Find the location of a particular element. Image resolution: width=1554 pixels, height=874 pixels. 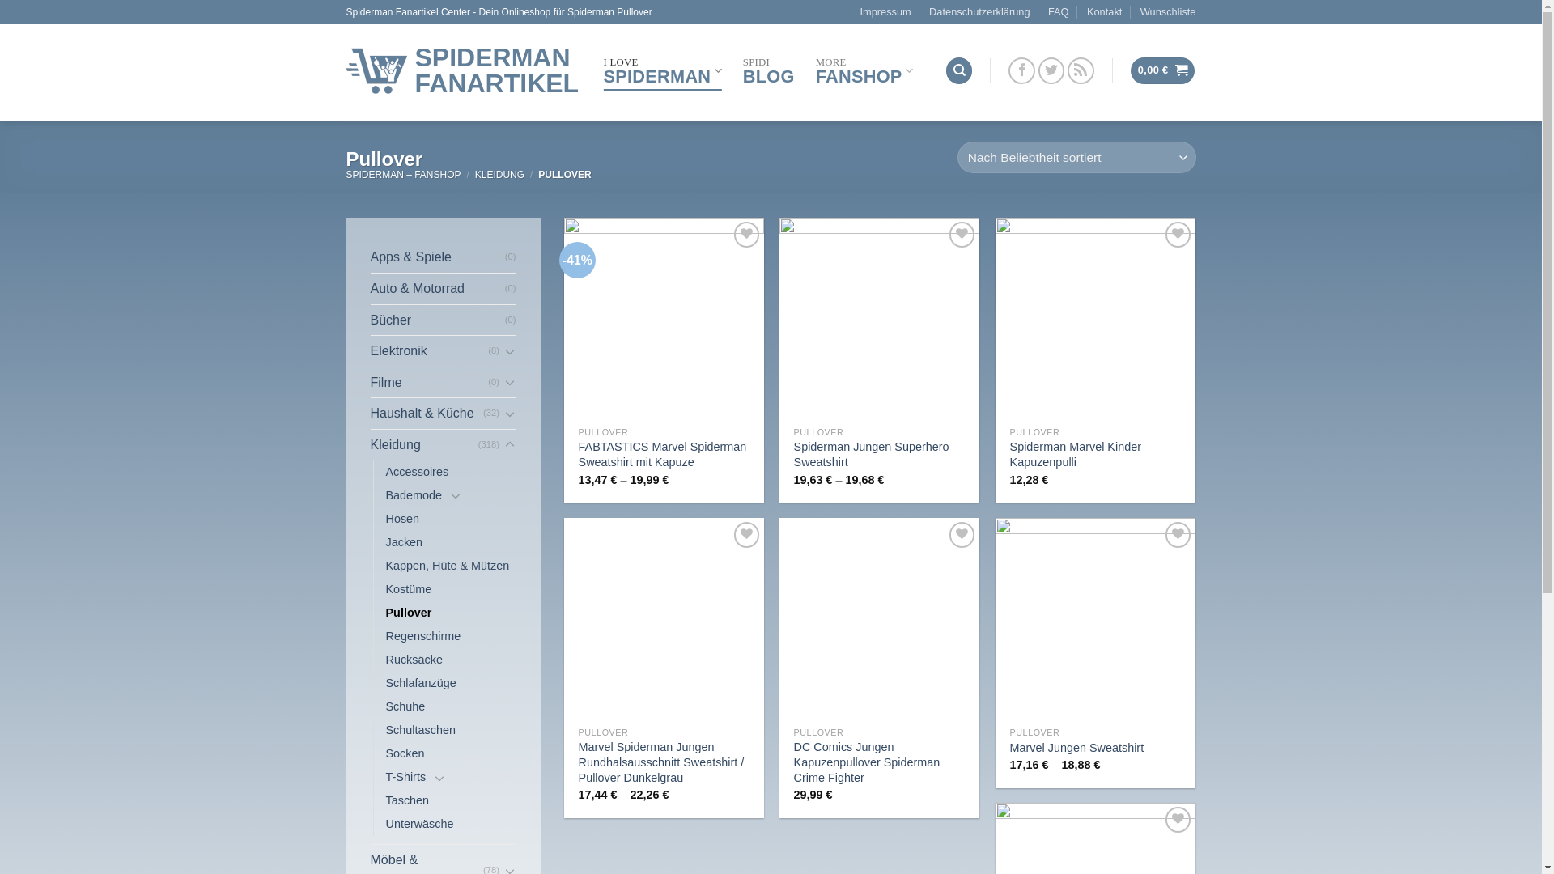

Marvel Jungen Sweatshirt is located at coordinates (1077, 748).